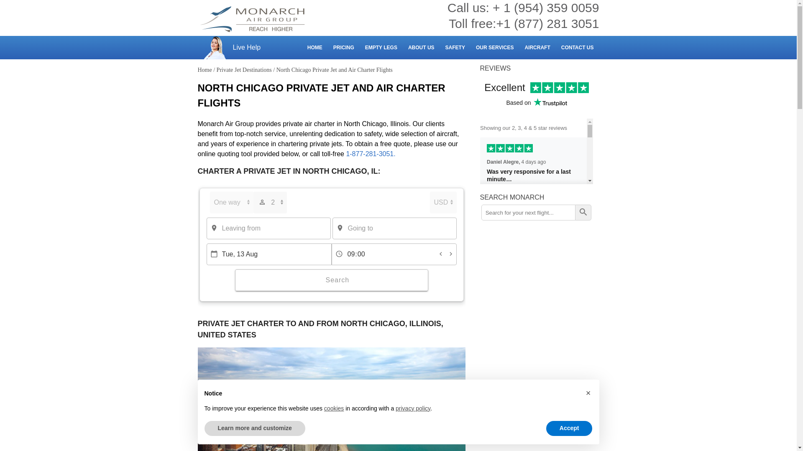 The height and width of the screenshot is (451, 803). What do you see at coordinates (455, 48) in the screenshot?
I see `SAFETY` at bounding box center [455, 48].